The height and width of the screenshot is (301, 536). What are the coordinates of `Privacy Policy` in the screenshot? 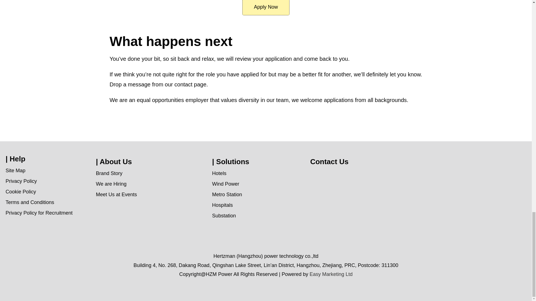 It's located at (21, 181).